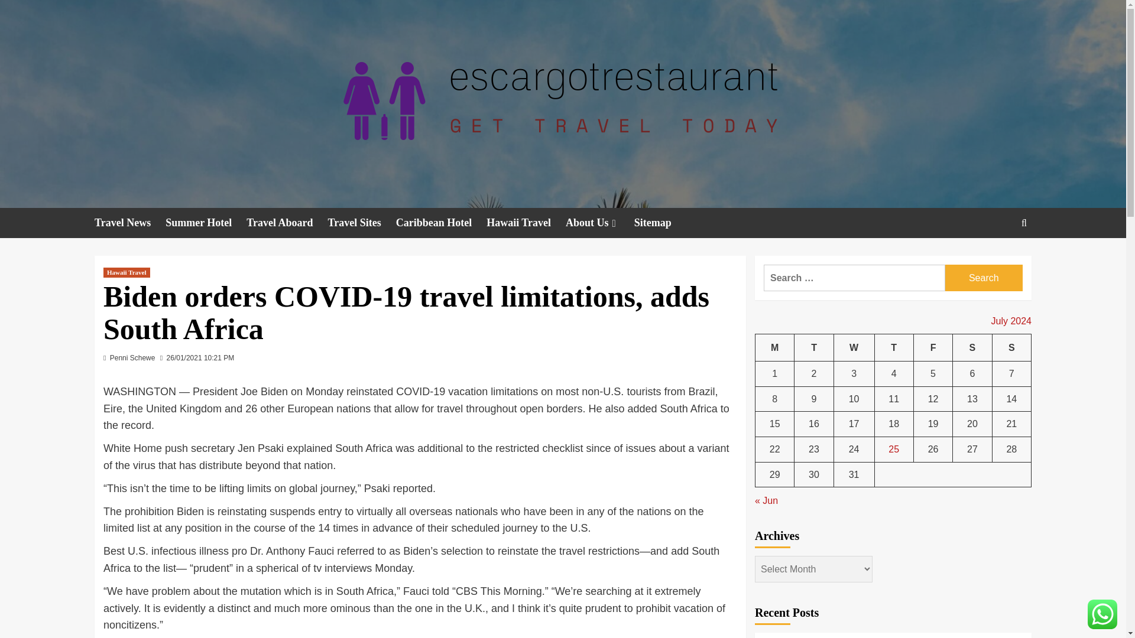 Image resolution: width=1135 pixels, height=638 pixels. I want to click on Penni Schewe, so click(132, 358).